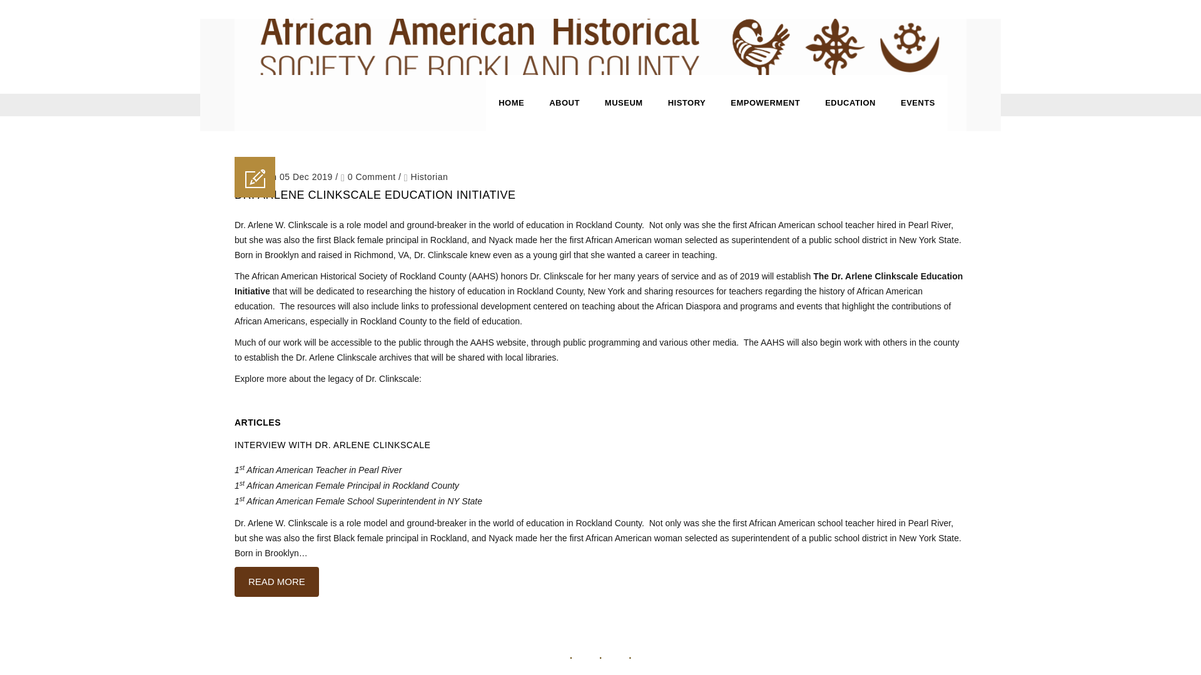 The height and width of the screenshot is (675, 1201). I want to click on Historian, so click(429, 176).